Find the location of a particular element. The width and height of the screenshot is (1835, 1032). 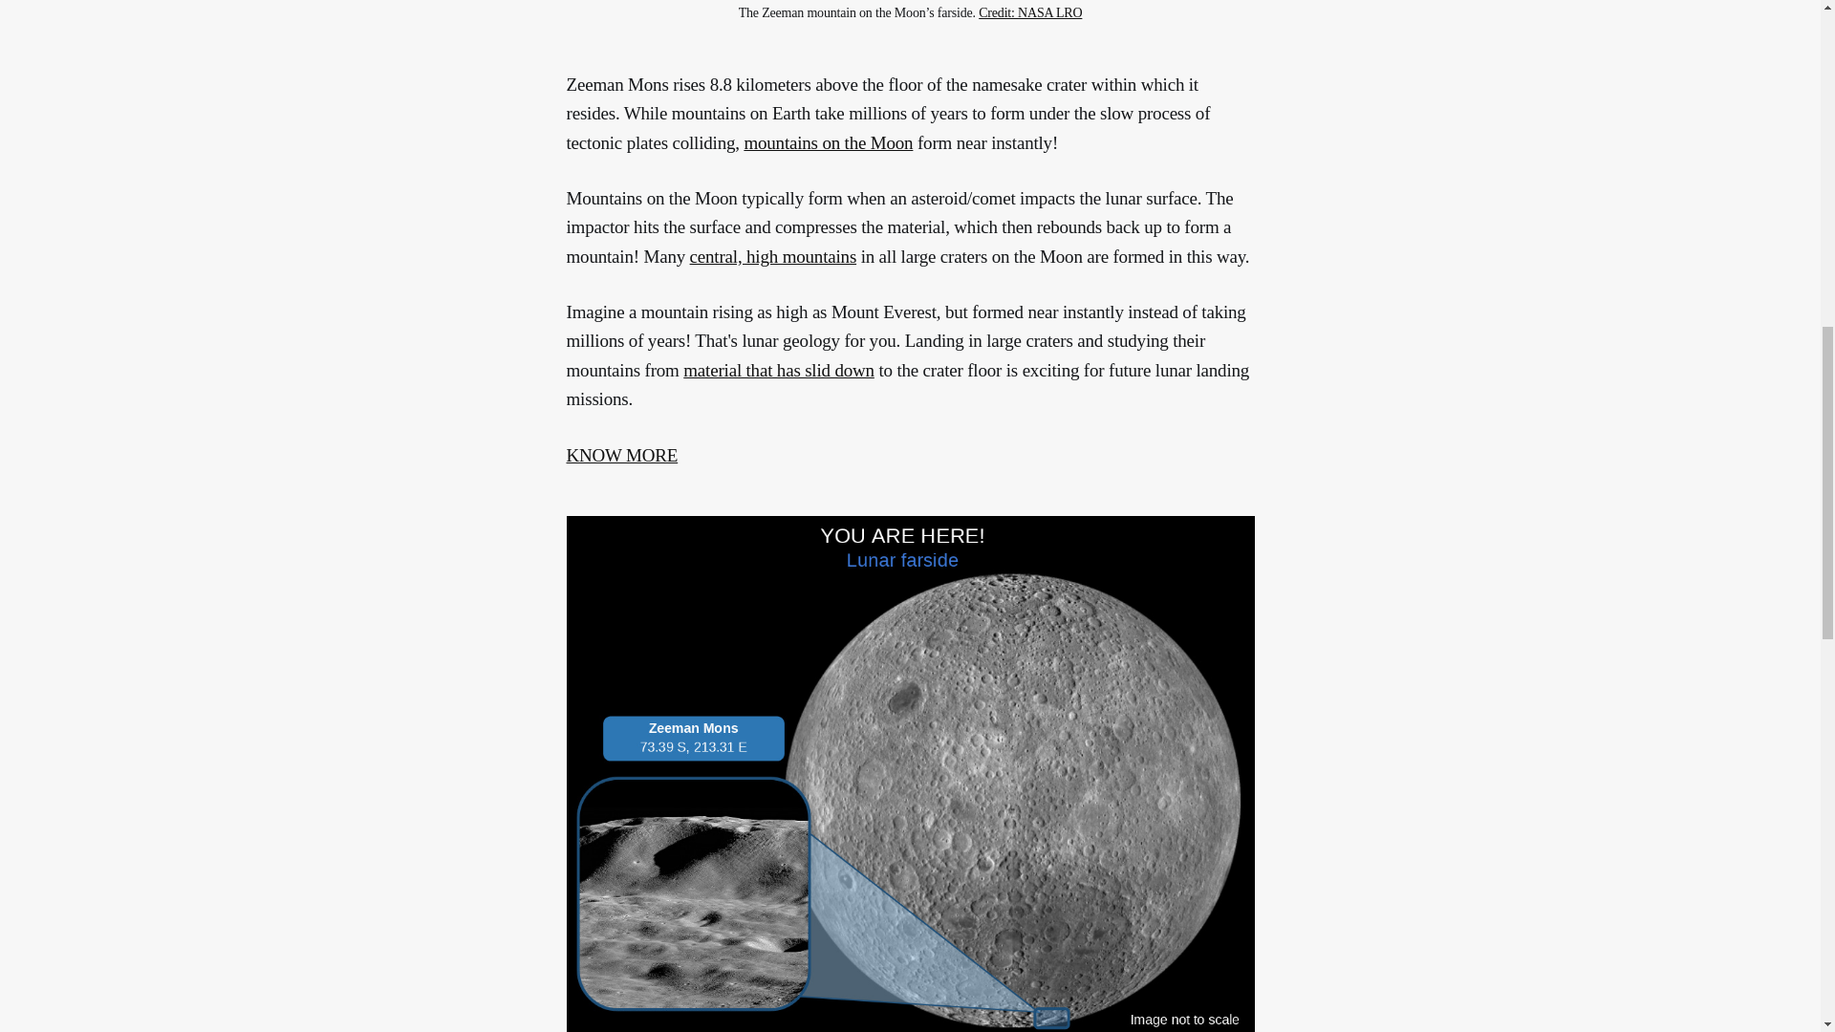

mountains on the Moon is located at coordinates (828, 141).